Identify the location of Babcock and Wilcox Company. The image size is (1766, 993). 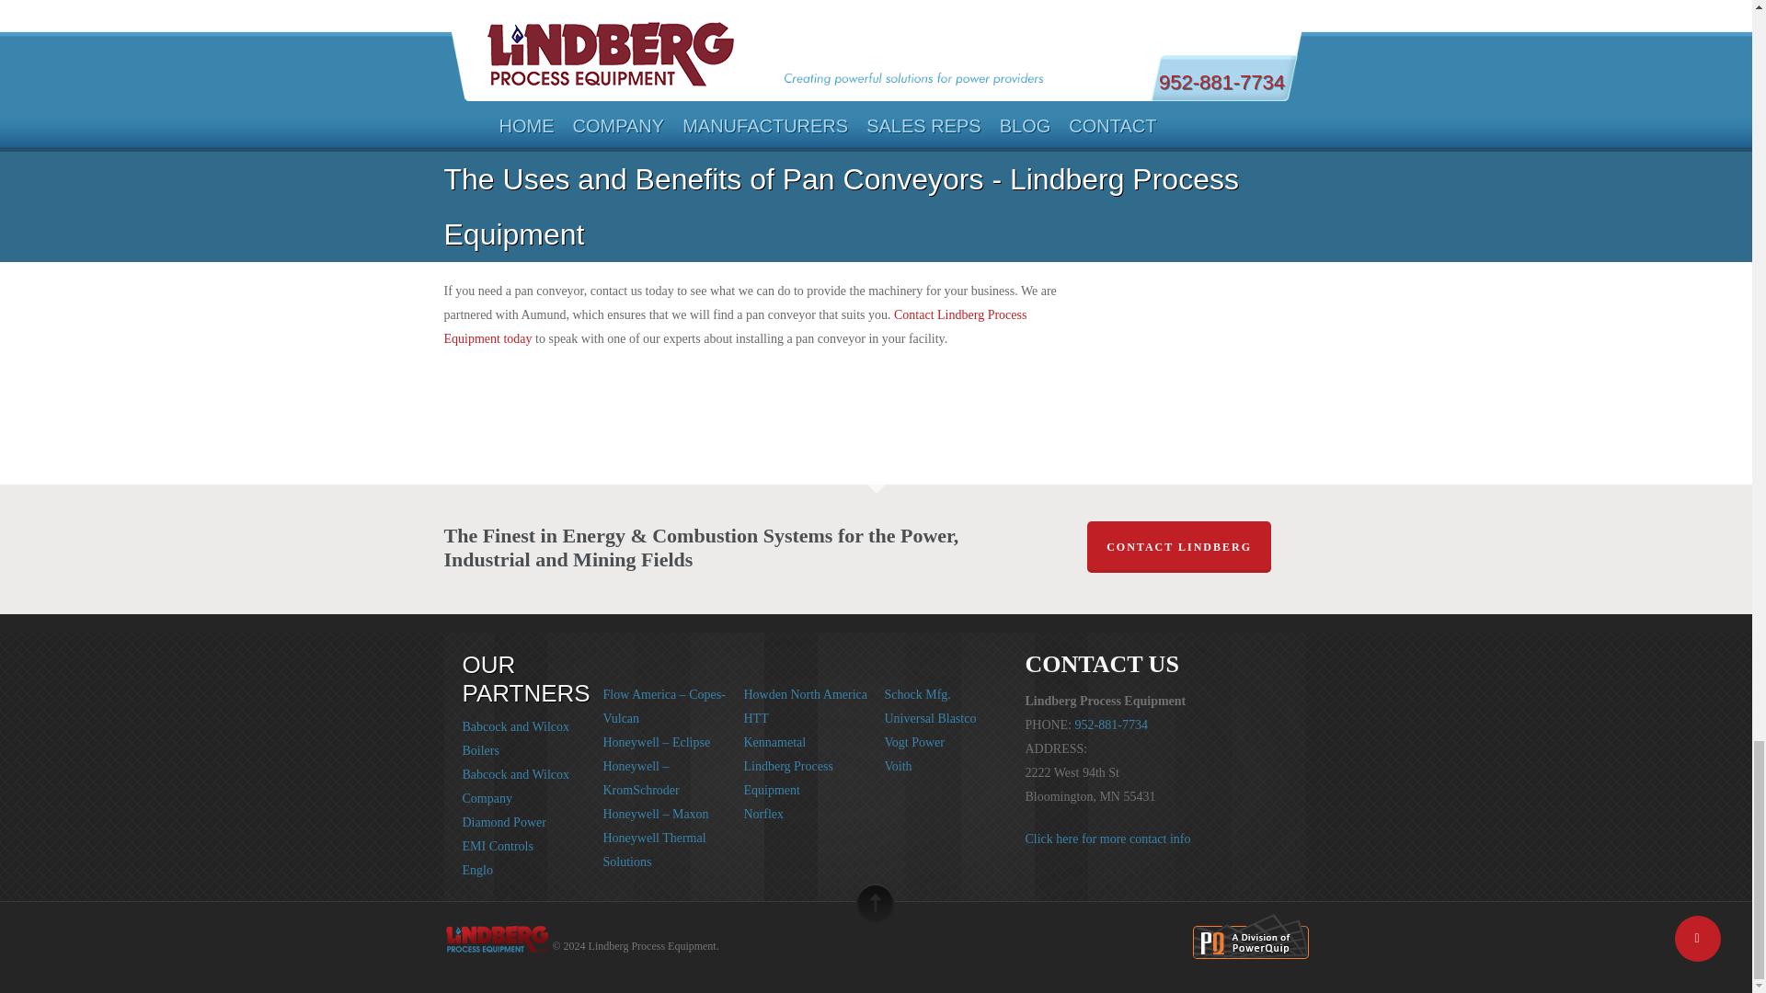
(515, 785).